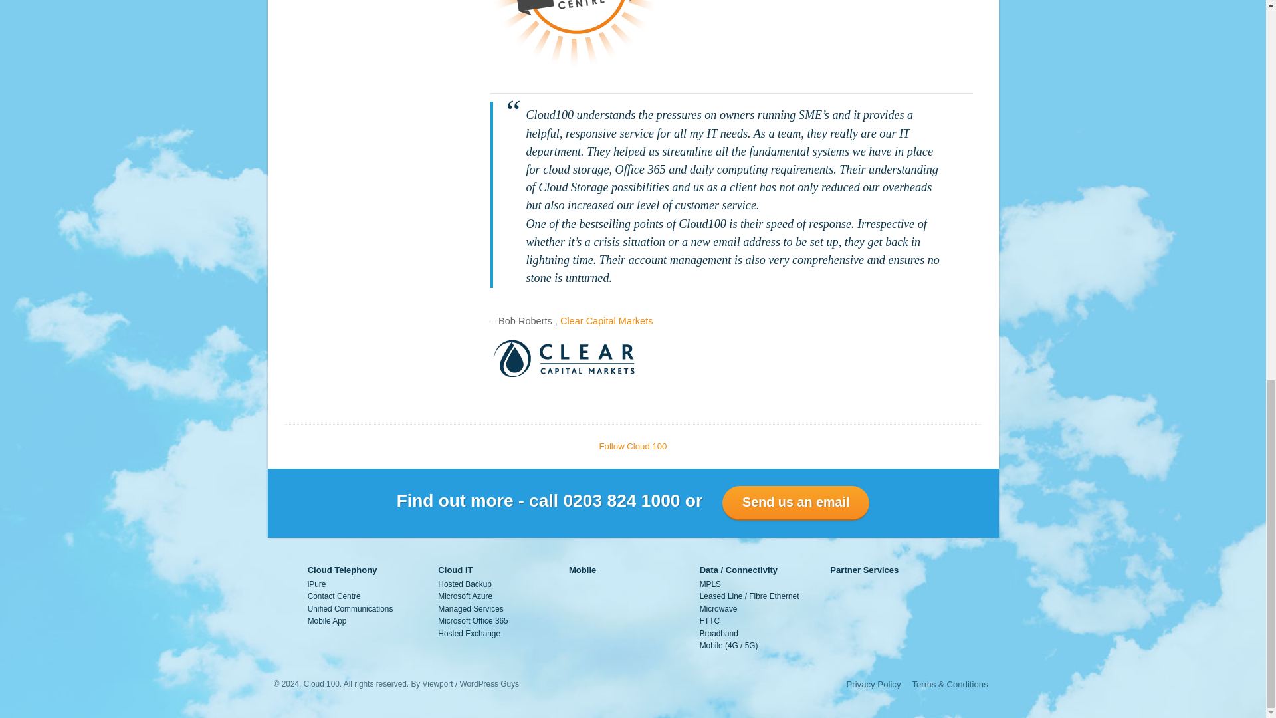  What do you see at coordinates (710, 584) in the screenshot?
I see `MPLS` at bounding box center [710, 584].